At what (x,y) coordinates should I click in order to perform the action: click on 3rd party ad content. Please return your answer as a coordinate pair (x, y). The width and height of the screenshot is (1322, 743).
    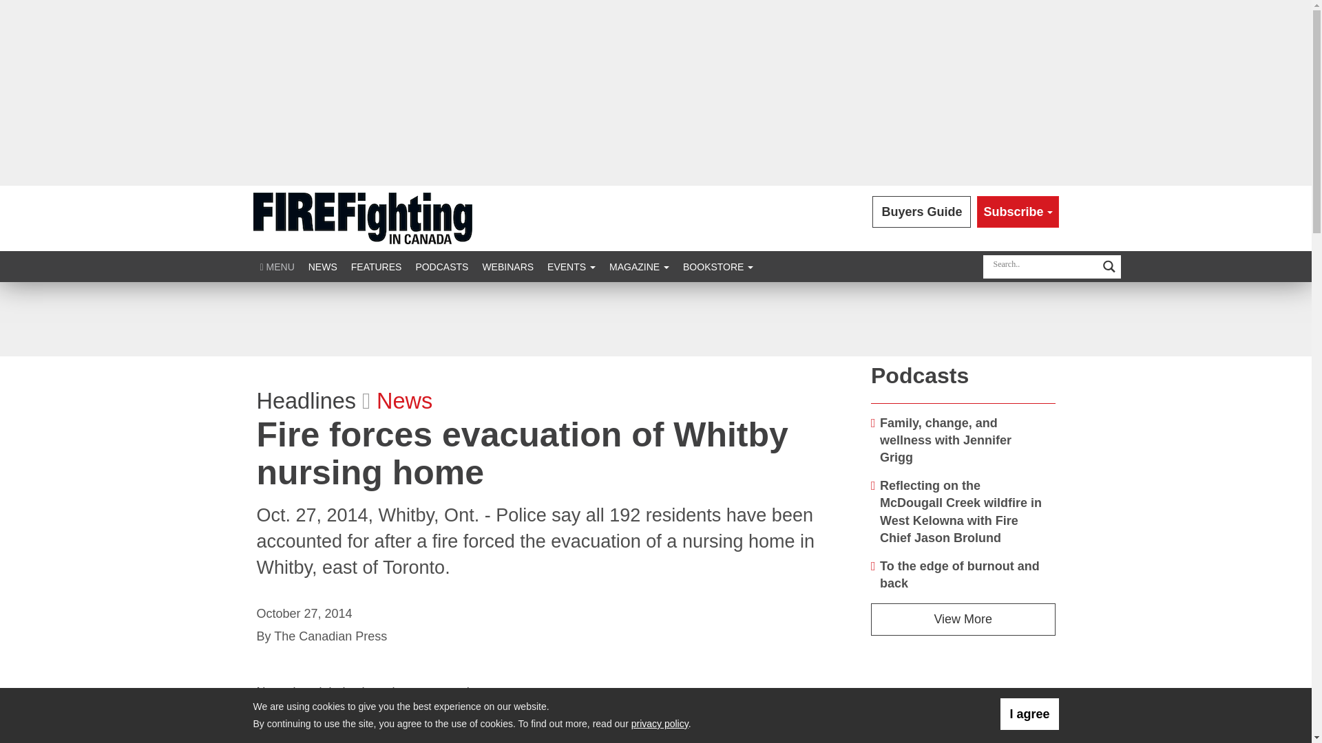
    Looking at the image, I should click on (963, 706).